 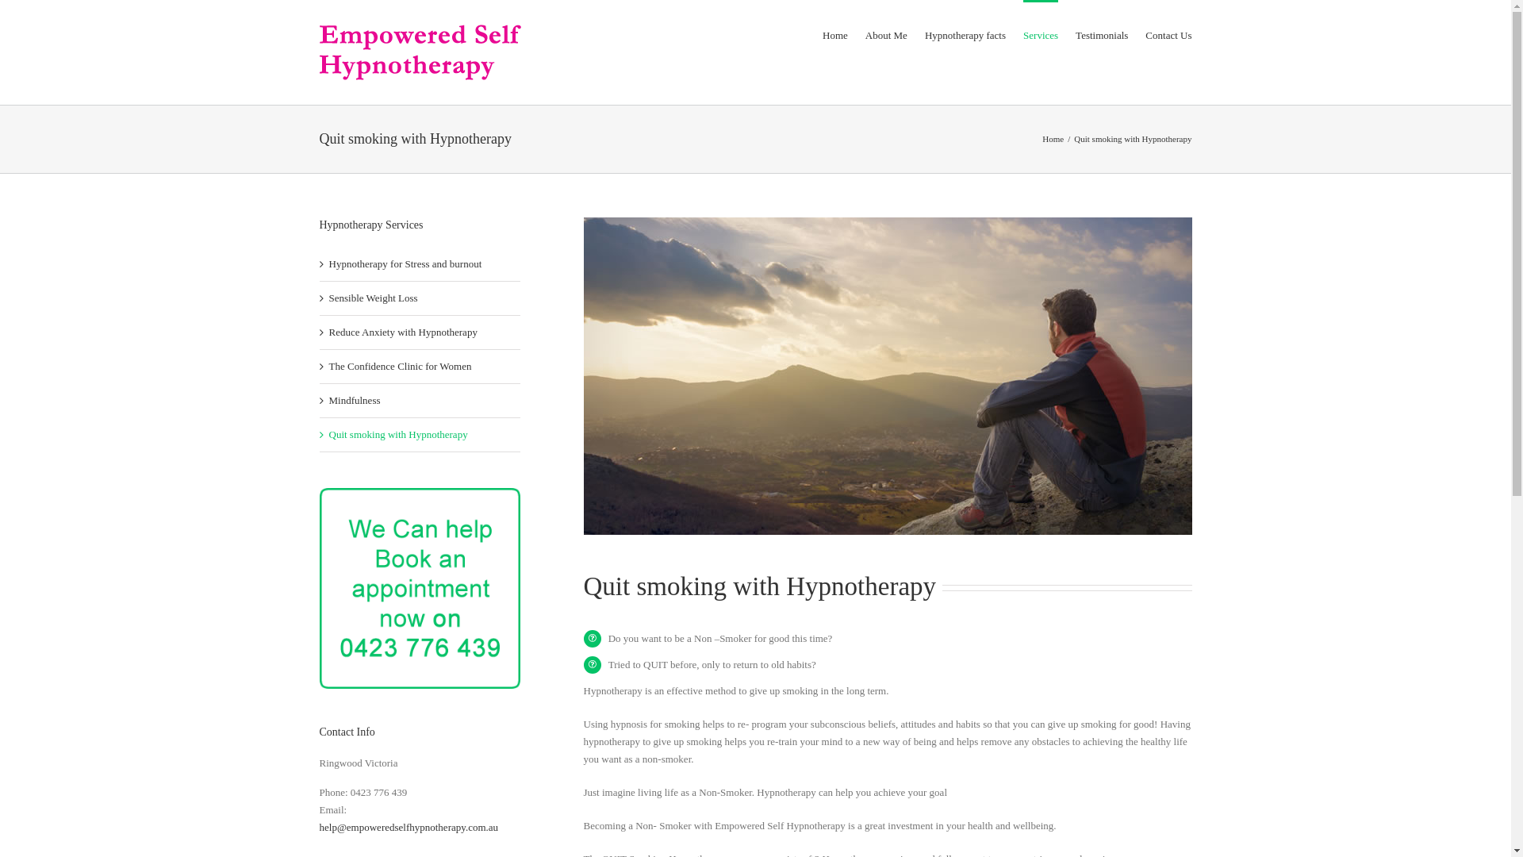 I want to click on Quit smoking with Hypnotherapy, so click(x=398, y=435).